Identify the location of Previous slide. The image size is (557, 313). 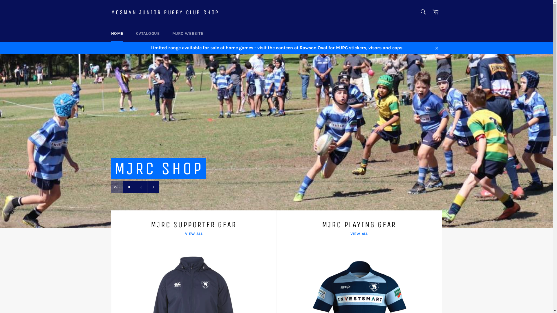
(141, 188).